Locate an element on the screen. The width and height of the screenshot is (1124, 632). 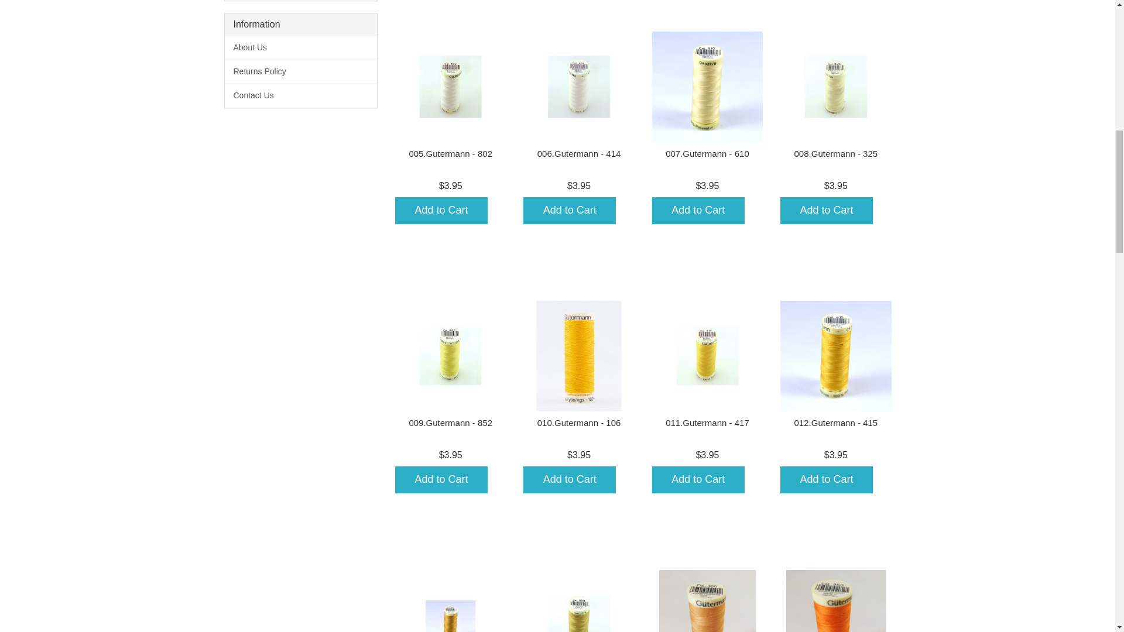
Add to Cart is located at coordinates (441, 480).